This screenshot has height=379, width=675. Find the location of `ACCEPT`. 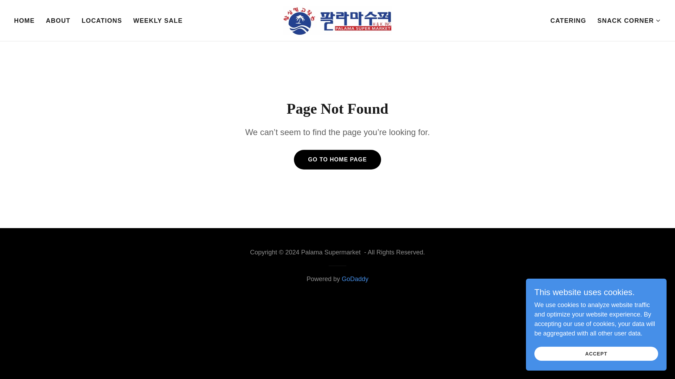

ACCEPT is located at coordinates (596, 354).